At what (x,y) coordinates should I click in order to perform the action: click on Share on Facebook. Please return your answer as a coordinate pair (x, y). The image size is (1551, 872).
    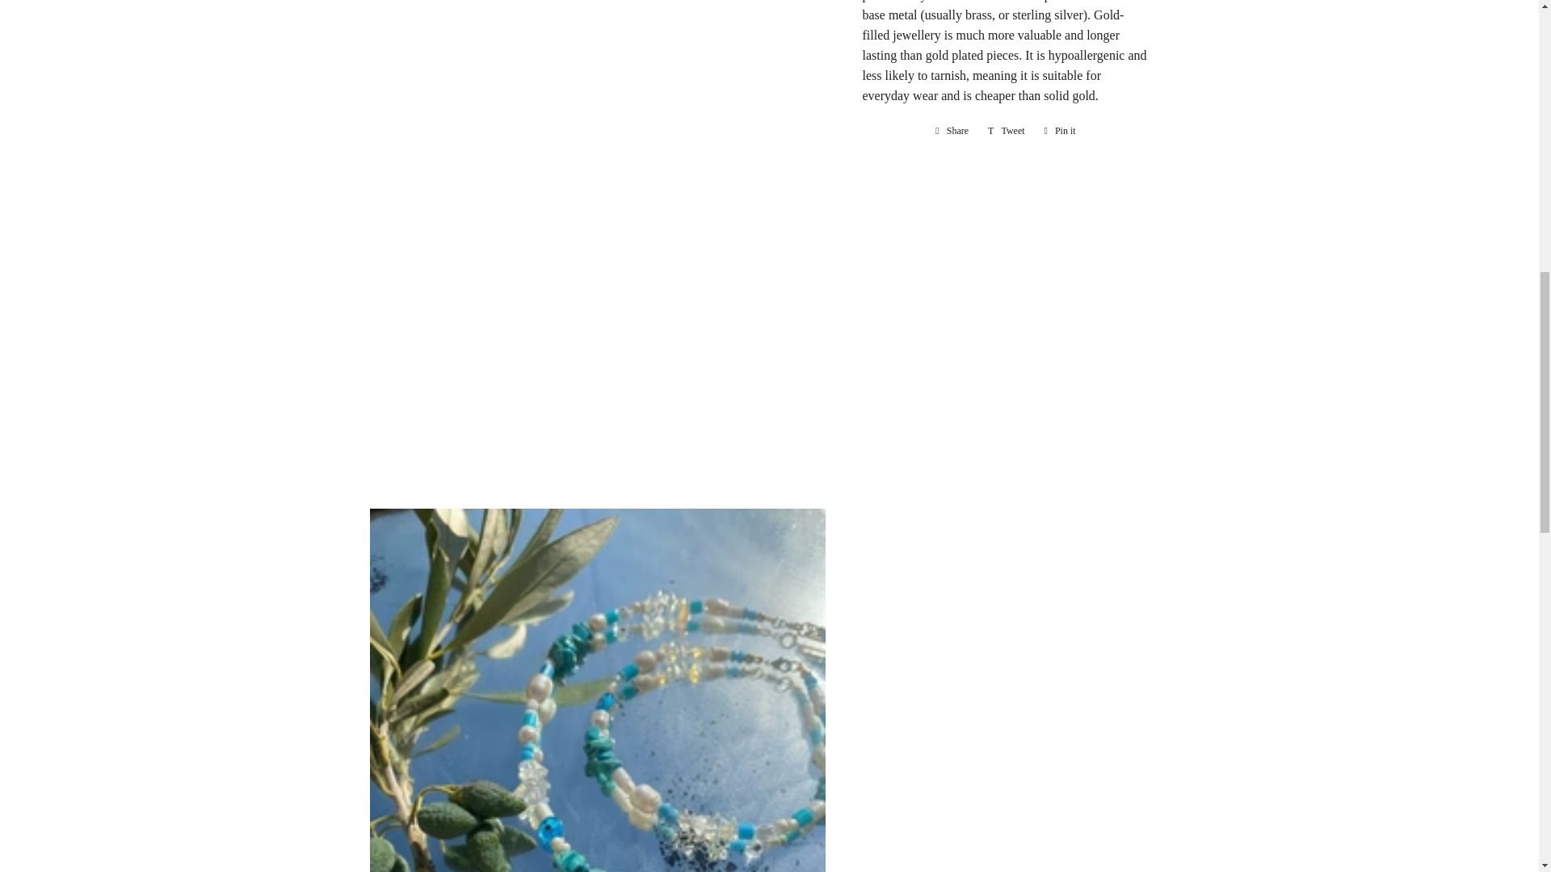
    Looking at the image, I should click on (952, 131).